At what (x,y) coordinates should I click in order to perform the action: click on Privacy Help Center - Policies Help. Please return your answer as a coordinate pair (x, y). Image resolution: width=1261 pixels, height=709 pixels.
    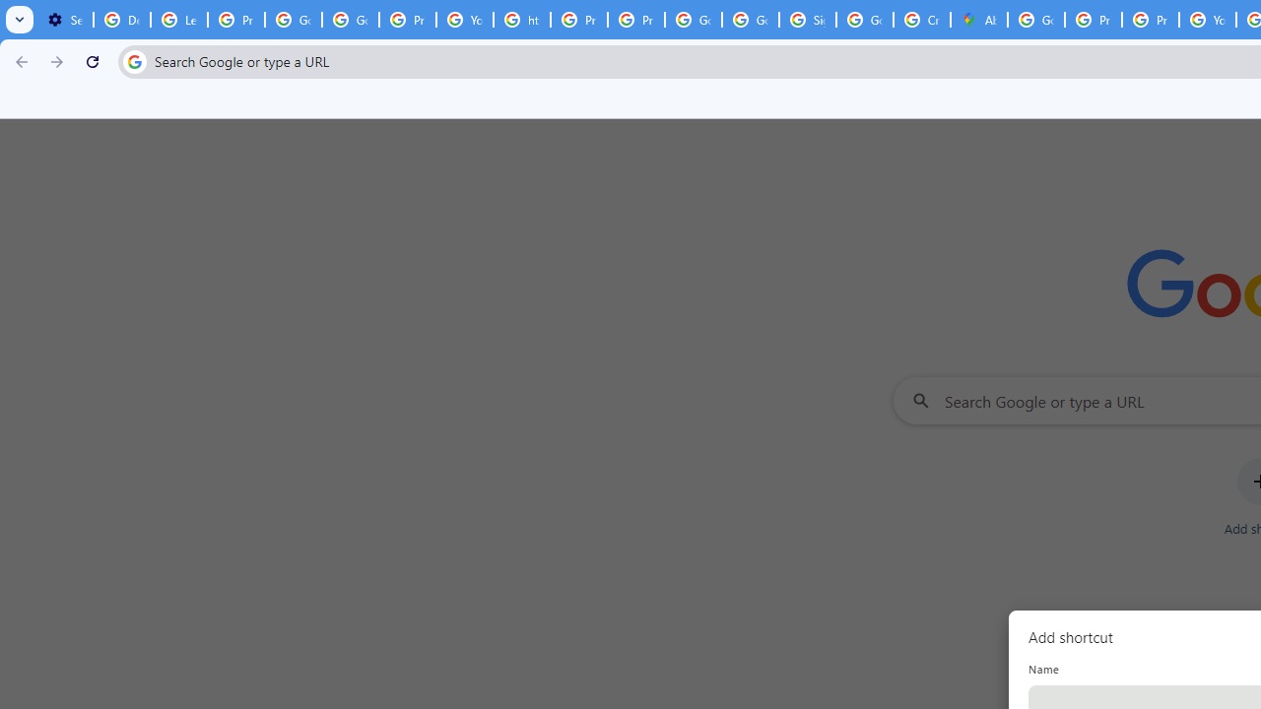
    Looking at the image, I should click on (1094, 20).